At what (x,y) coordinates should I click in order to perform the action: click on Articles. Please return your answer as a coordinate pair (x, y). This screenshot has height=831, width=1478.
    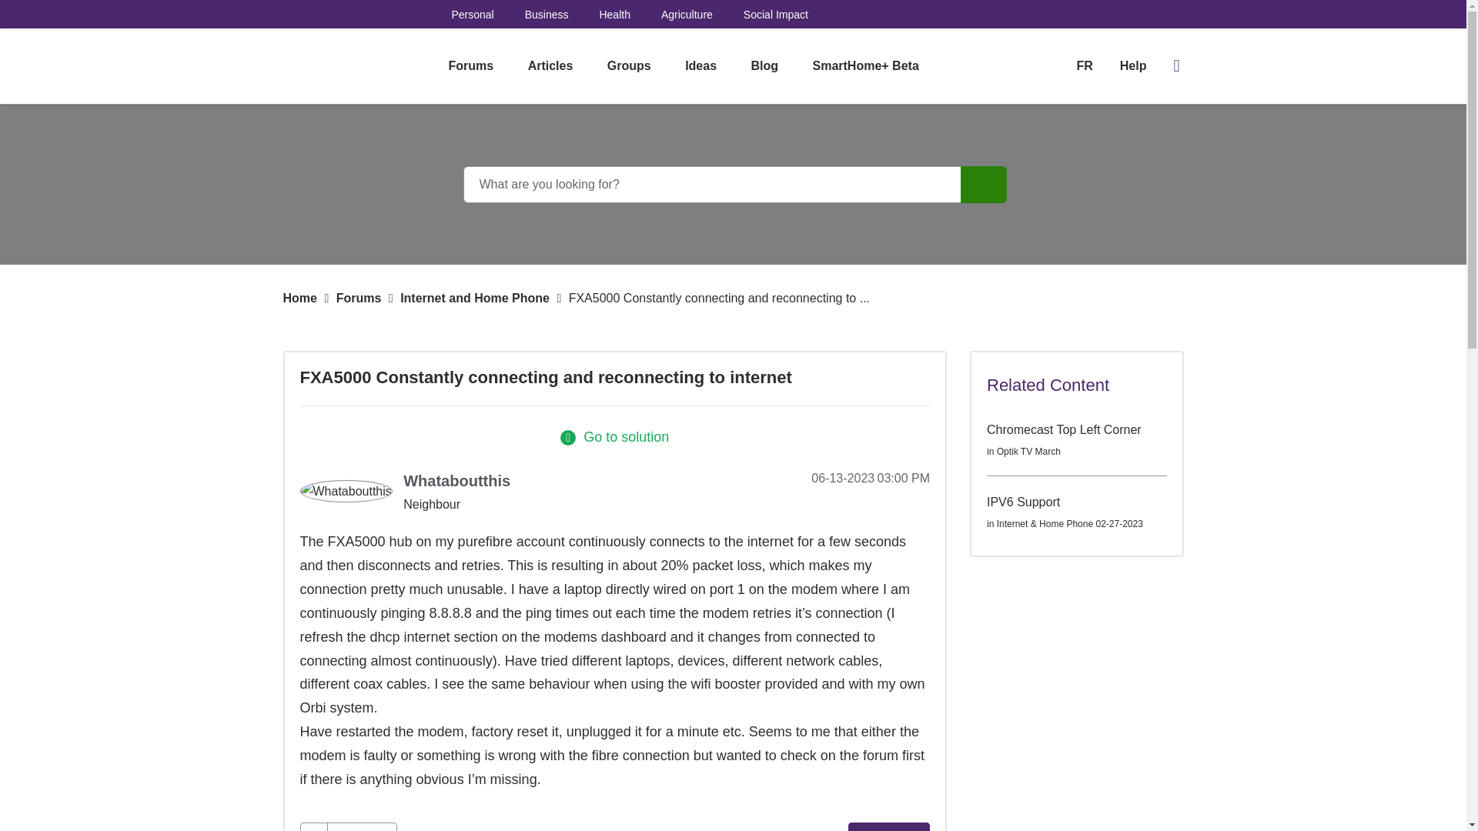
    Looking at the image, I should click on (550, 66).